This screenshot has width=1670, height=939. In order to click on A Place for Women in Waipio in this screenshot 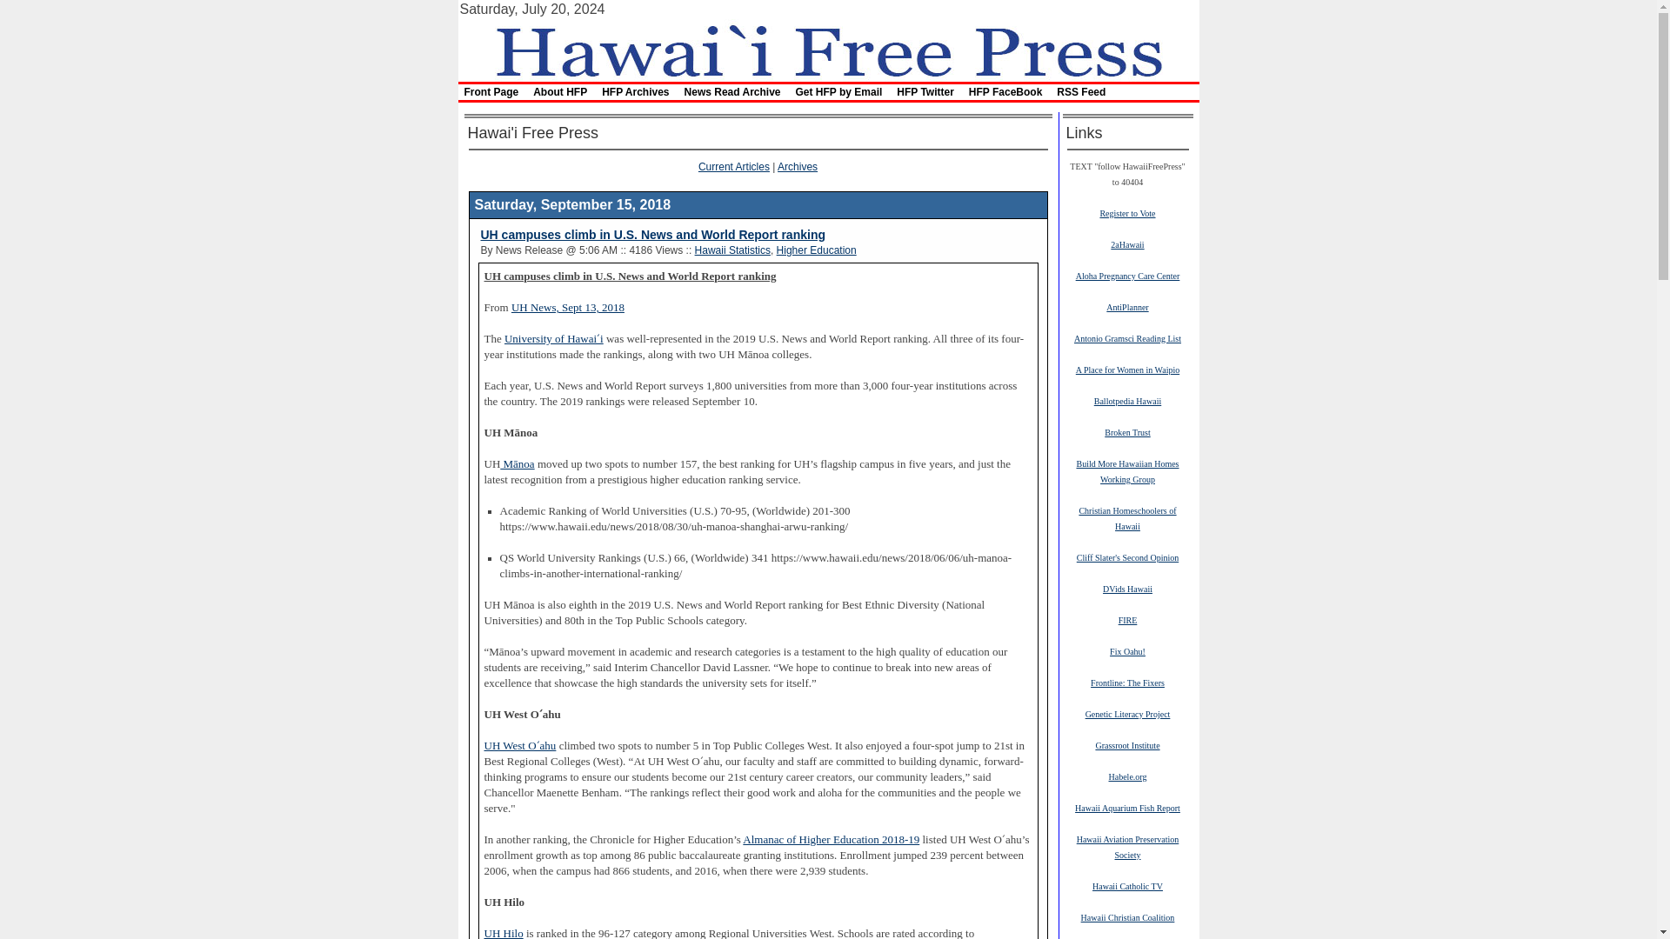, I will do `click(1127, 369)`.